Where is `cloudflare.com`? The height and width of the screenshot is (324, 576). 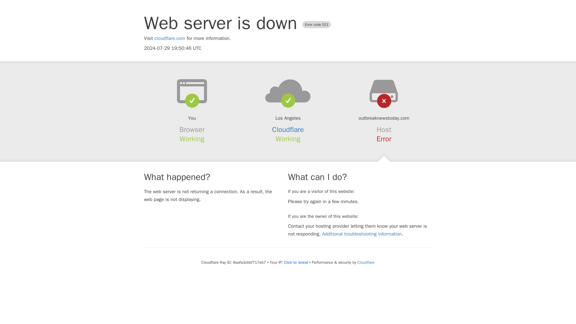
cloudflare.com is located at coordinates (170, 38).